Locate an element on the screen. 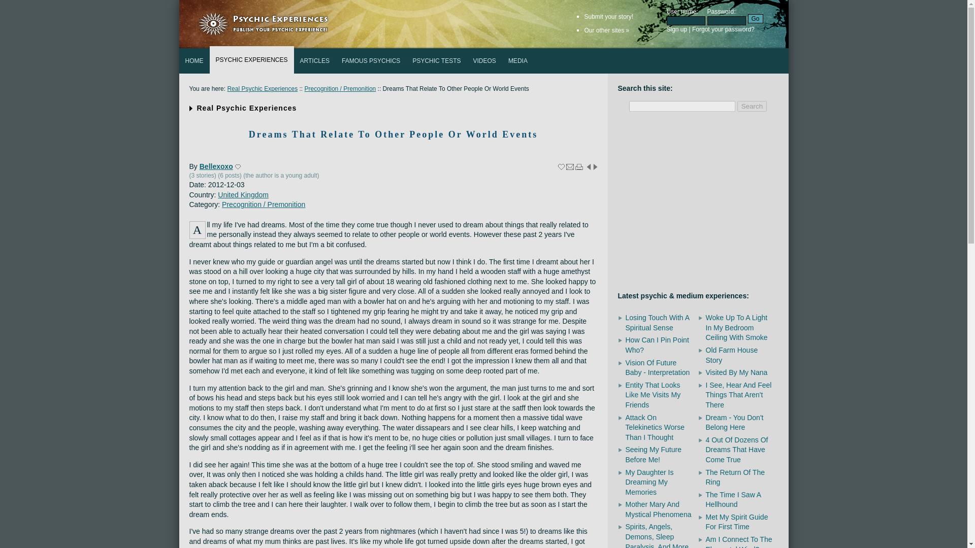 Image resolution: width=975 pixels, height=548 pixels. PSYCHIC EXPERIENCES is located at coordinates (251, 59).